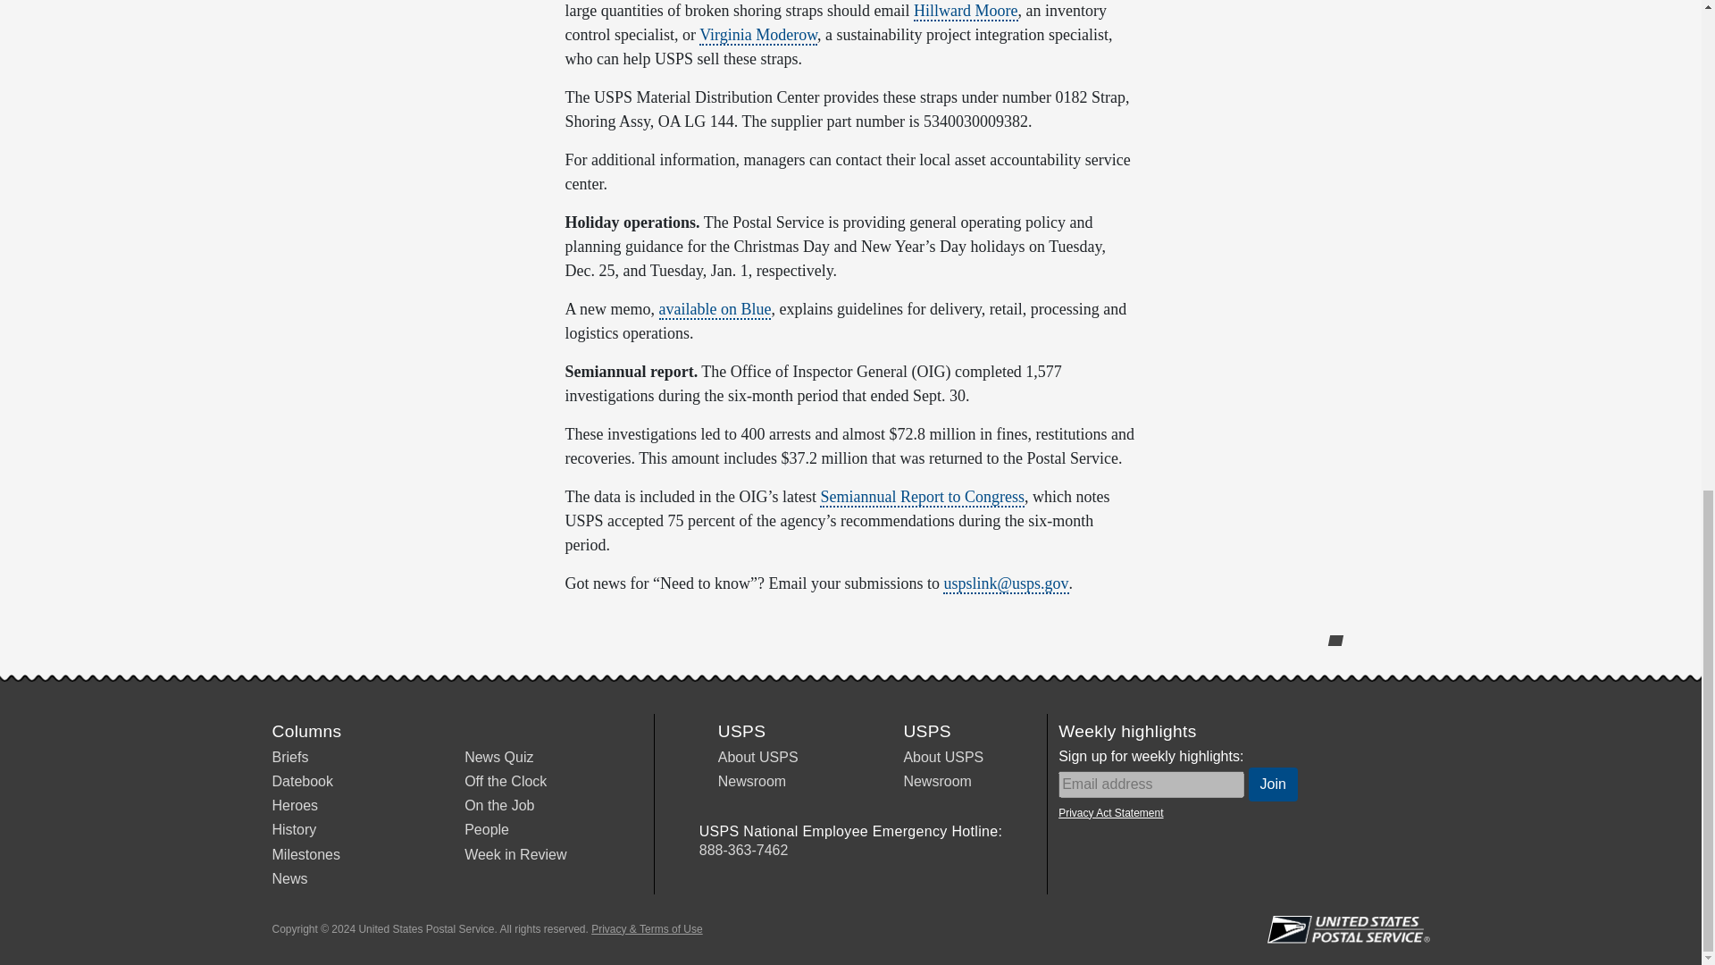 Image resolution: width=1715 pixels, height=965 pixels. What do you see at coordinates (498, 758) in the screenshot?
I see `News Quiz` at bounding box center [498, 758].